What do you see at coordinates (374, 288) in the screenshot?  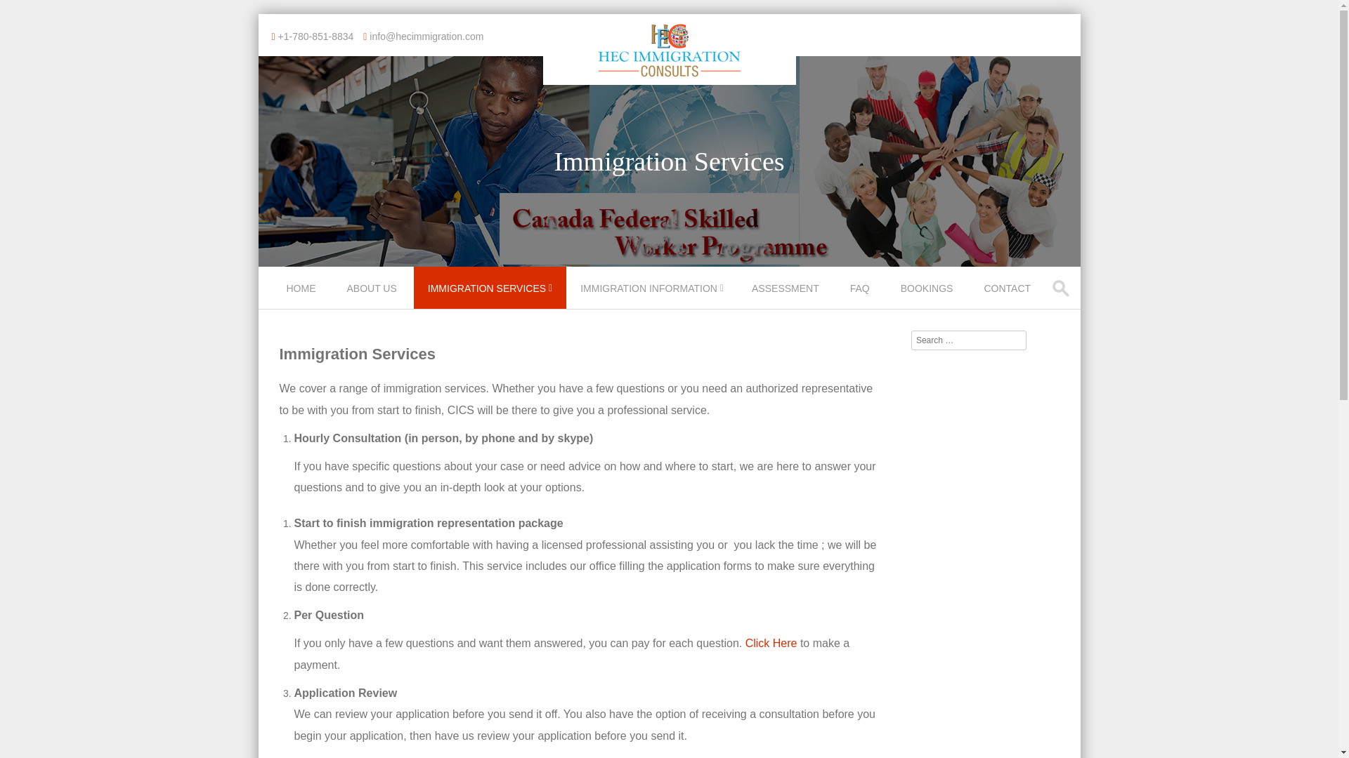 I see `ABOUT US` at bounding box center [374, 288].